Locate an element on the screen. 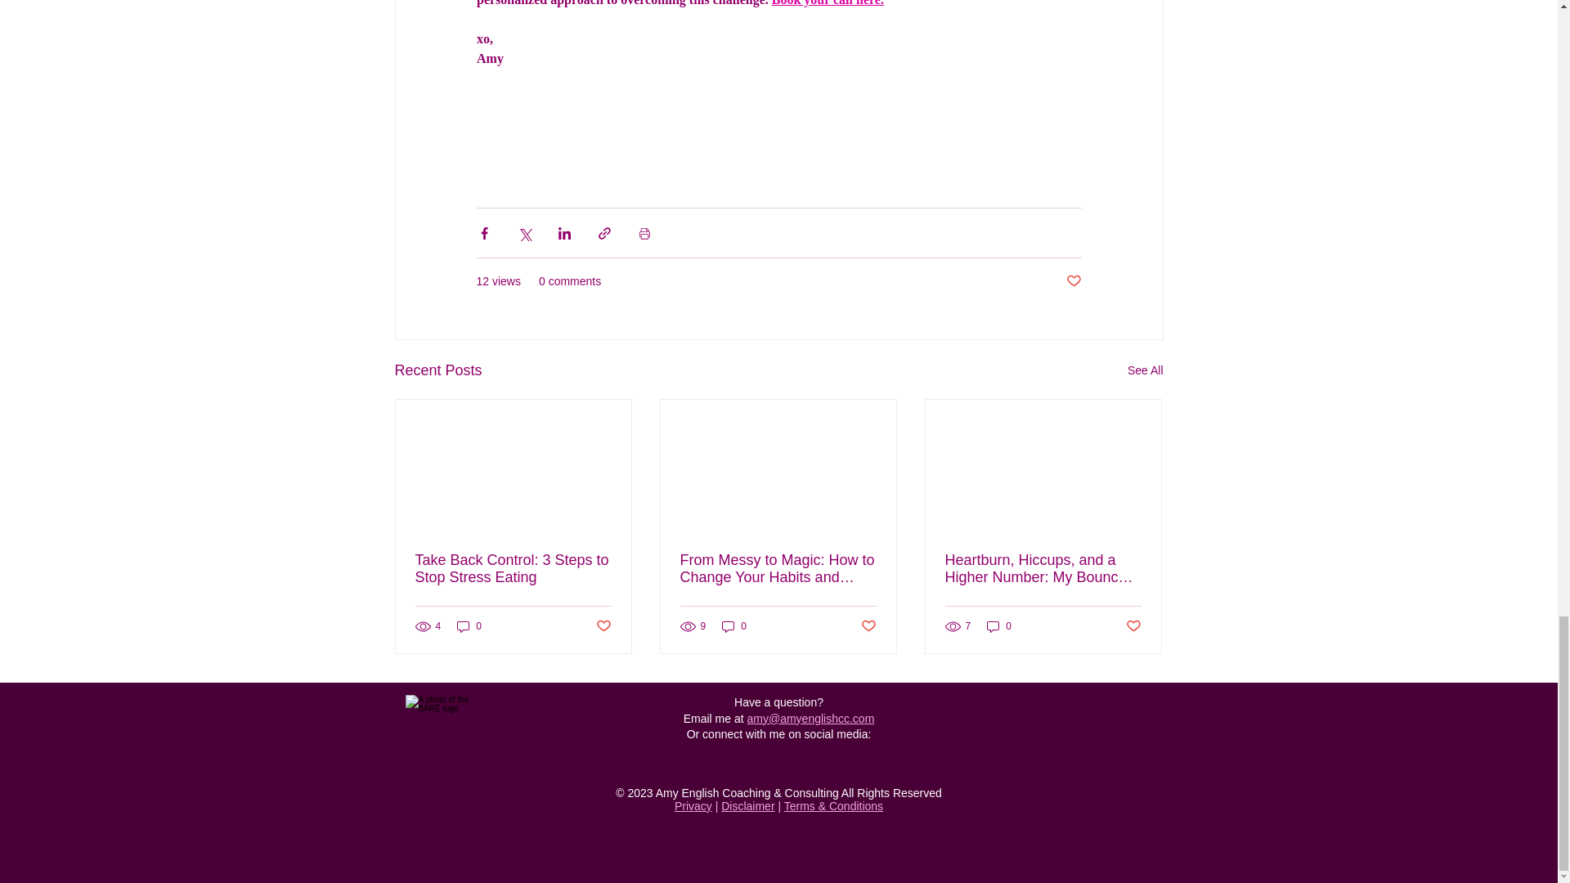  Post not marked as liked is located at coordinates (1133, 626).